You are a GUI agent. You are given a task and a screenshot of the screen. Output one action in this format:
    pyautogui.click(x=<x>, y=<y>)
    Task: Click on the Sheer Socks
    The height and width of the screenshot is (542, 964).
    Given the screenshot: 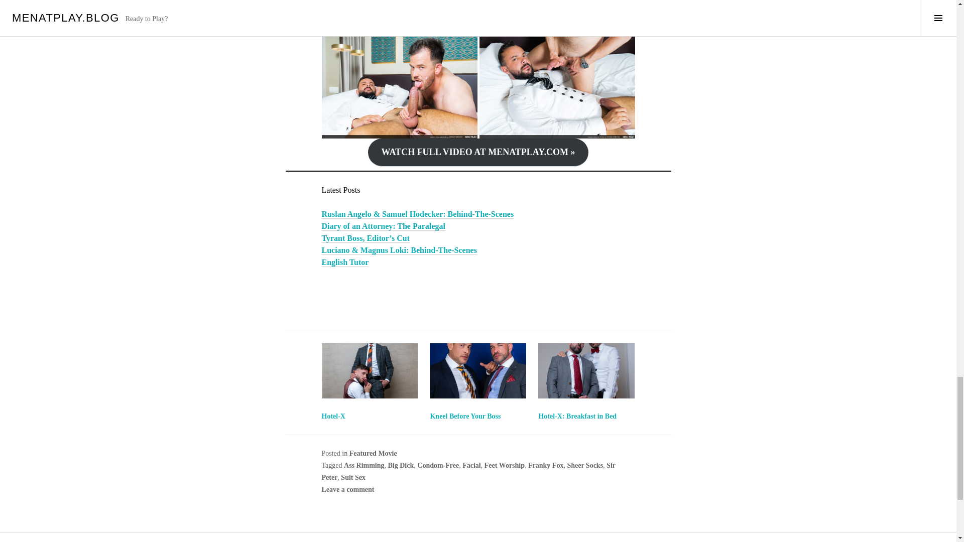 What is the action you would take?
    pyautogui.click(x=584, y=466)
    